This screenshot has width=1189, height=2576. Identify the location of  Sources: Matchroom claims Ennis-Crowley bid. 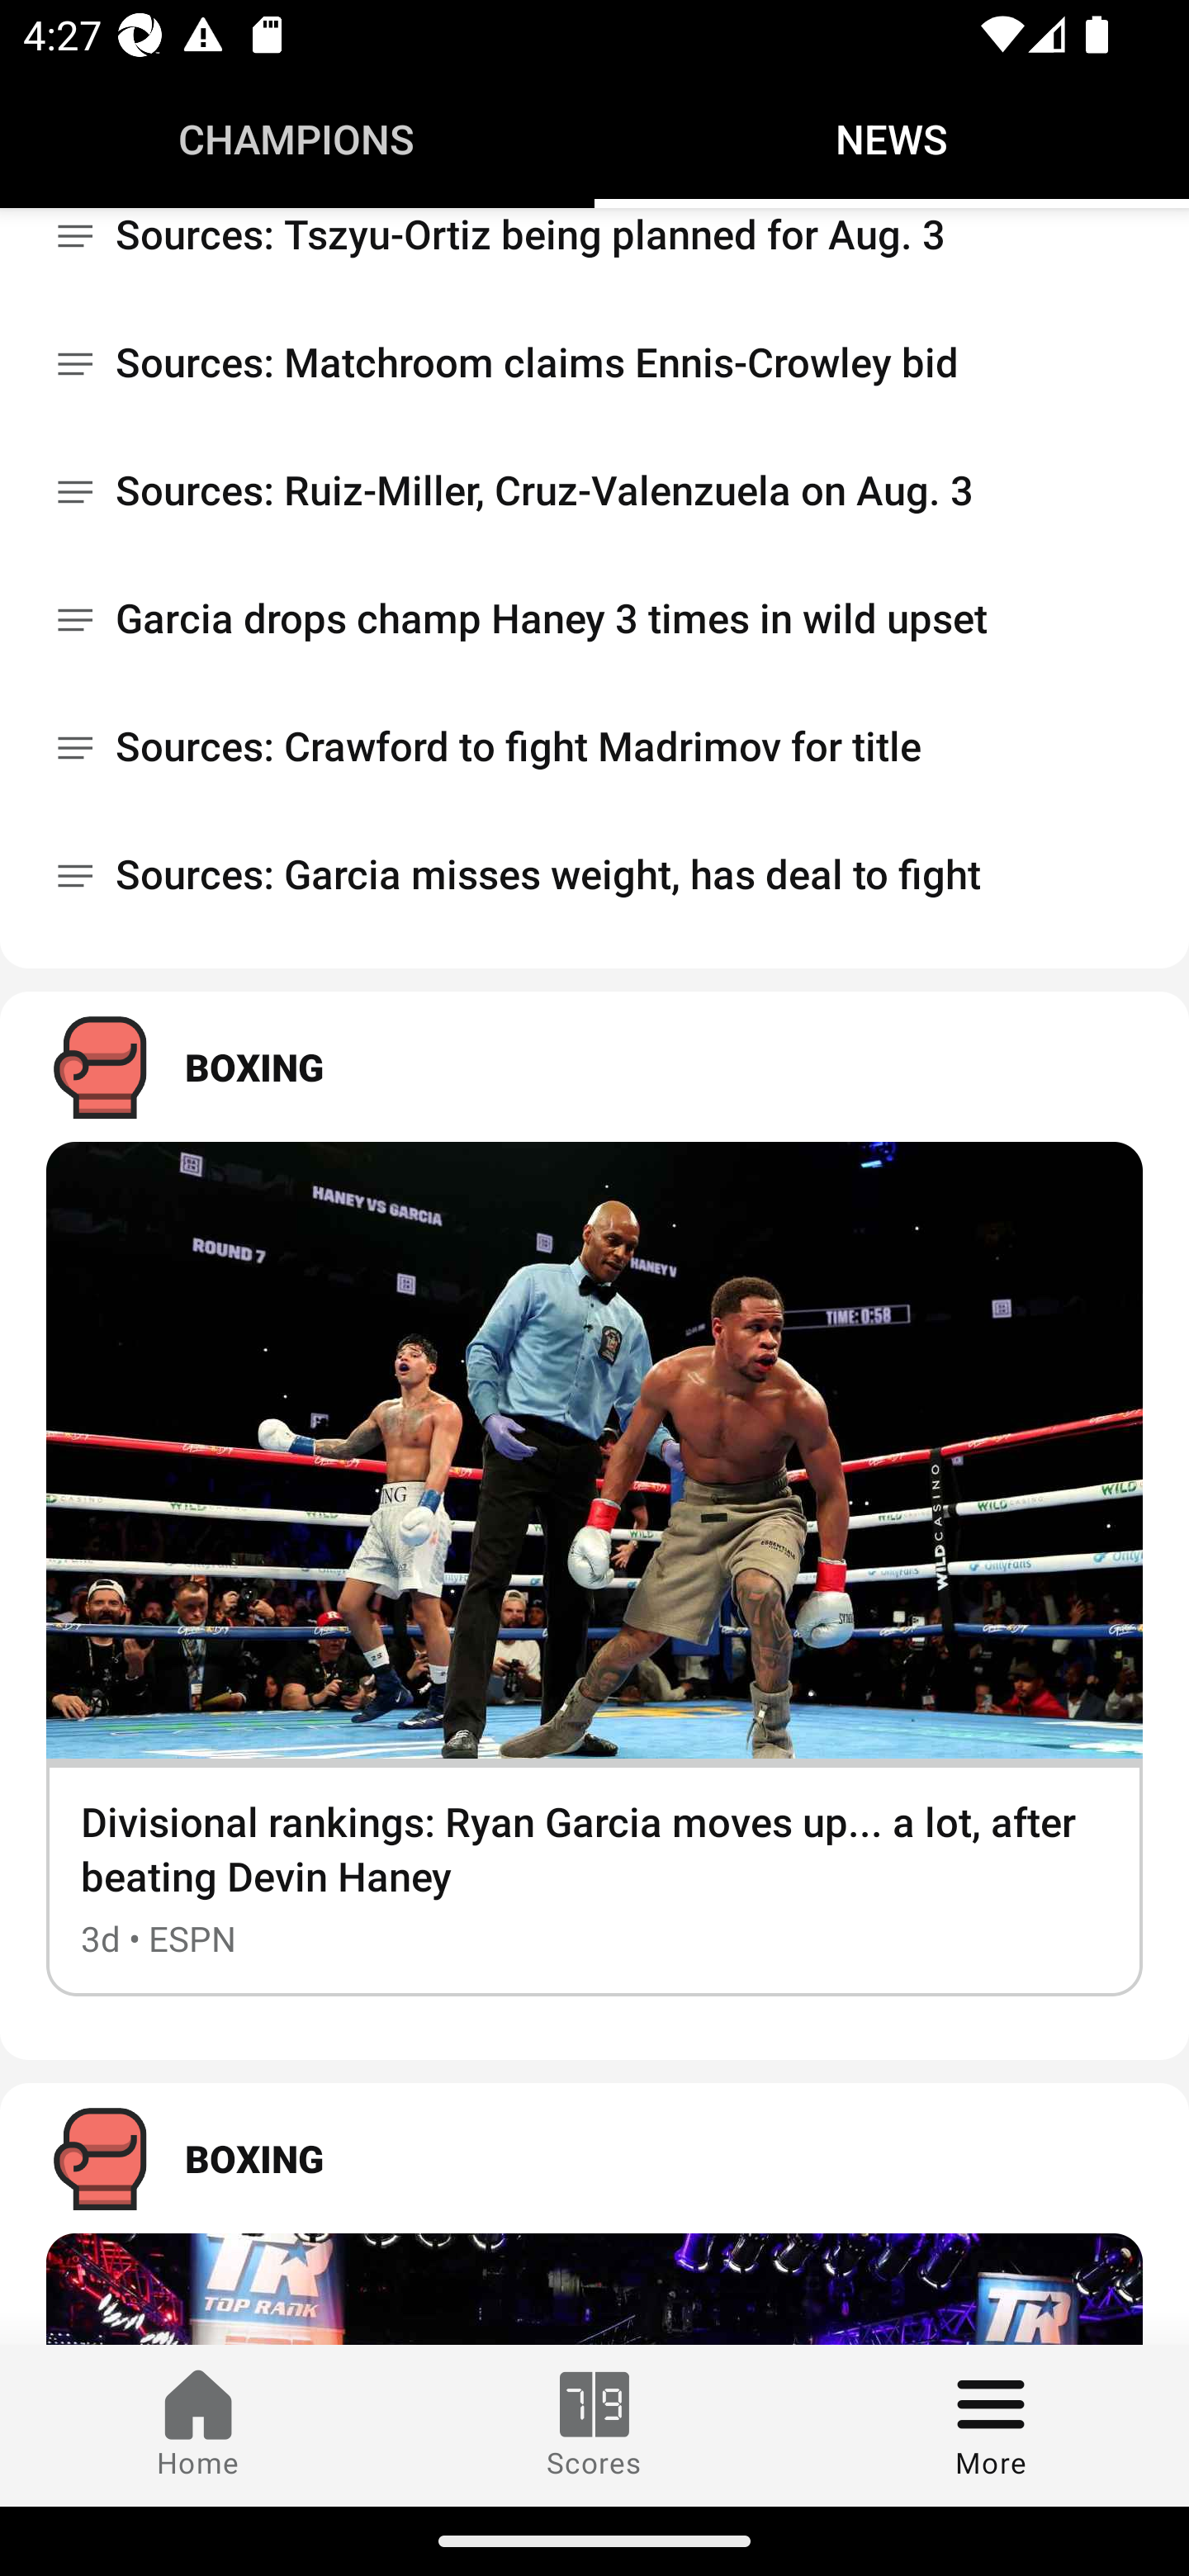
(594, 362).